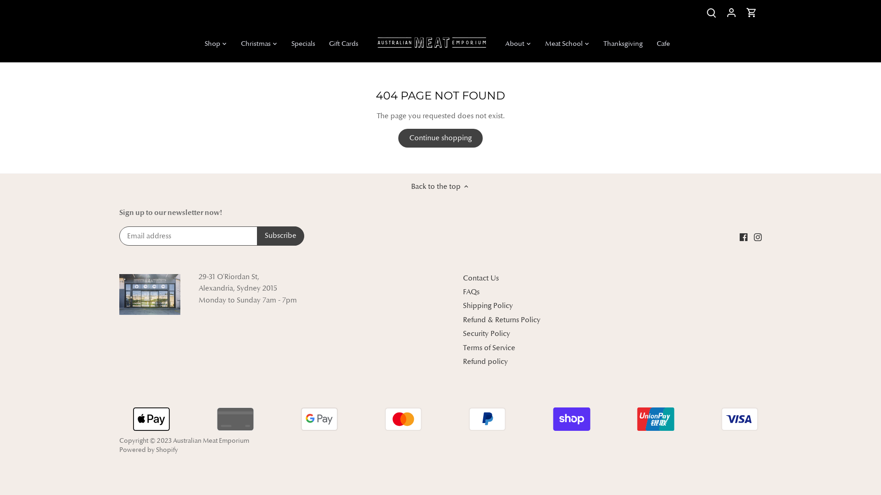  What do you see at coordinates (489, 348) in the screenshot?
I see `Terms of Service` at bounding box center [489, 348].